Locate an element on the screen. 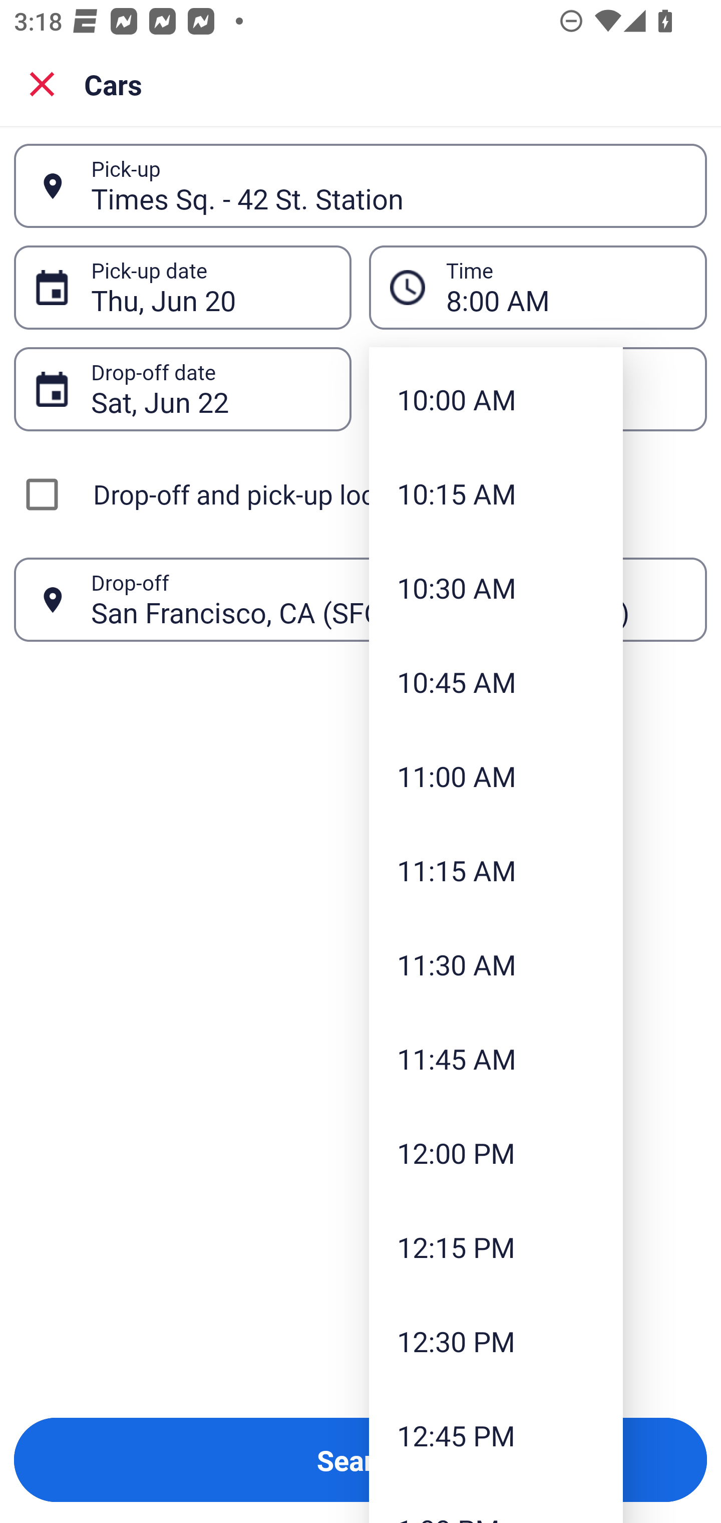  11:45 AM is located at coordinates (496, 1058).